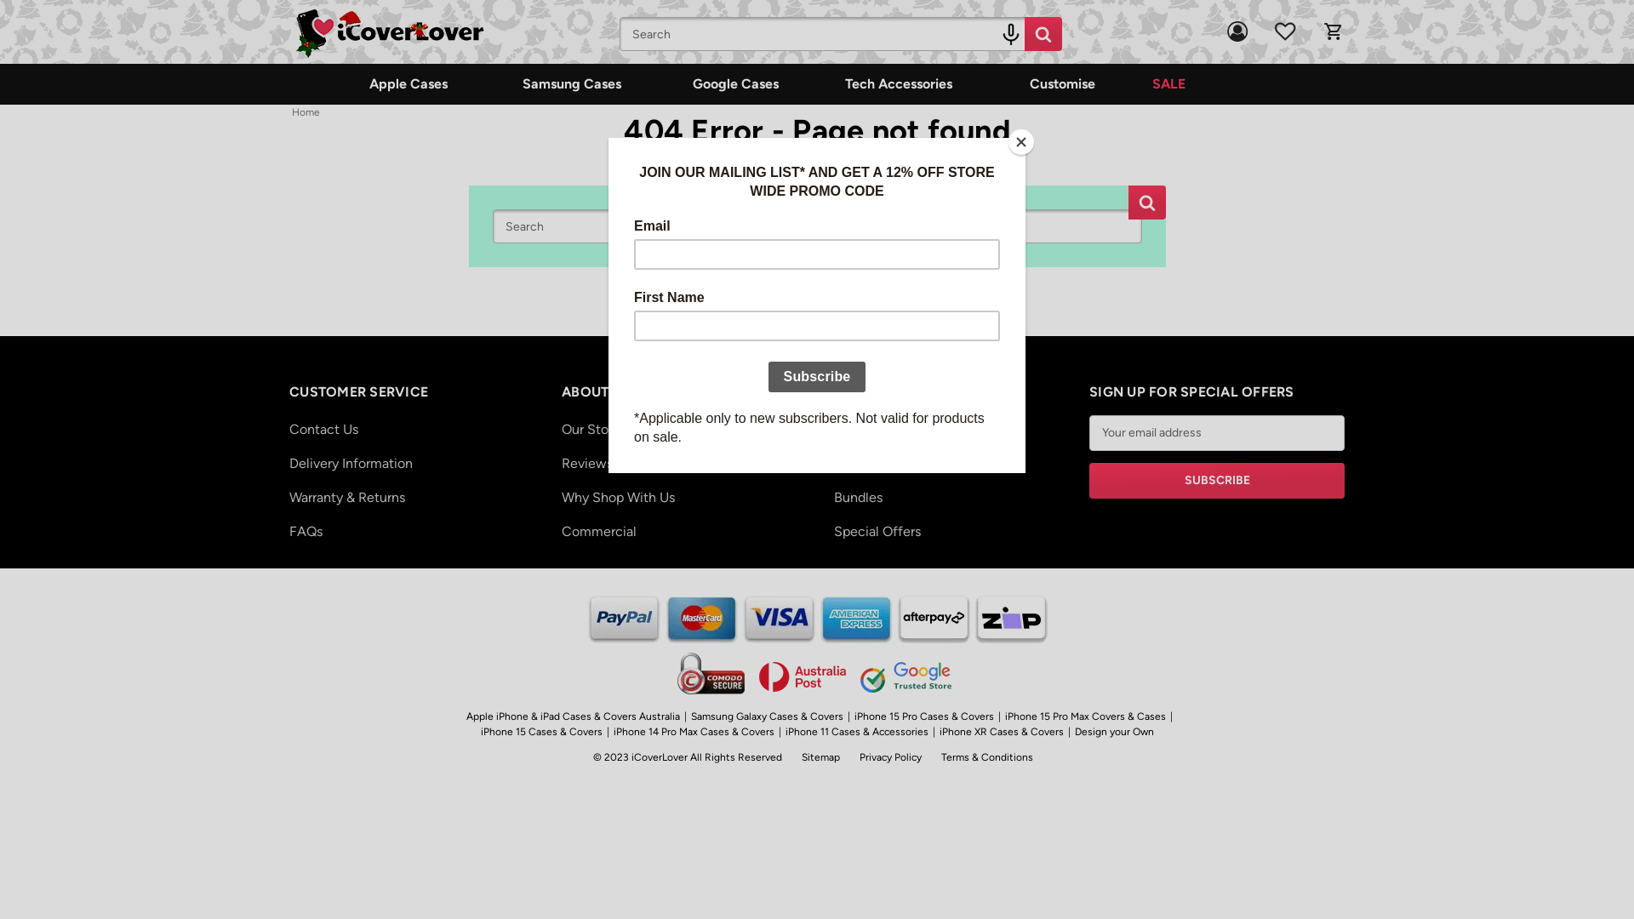 The image size is (1634, 919). I want to click on Contact Us, so click(408, 429).